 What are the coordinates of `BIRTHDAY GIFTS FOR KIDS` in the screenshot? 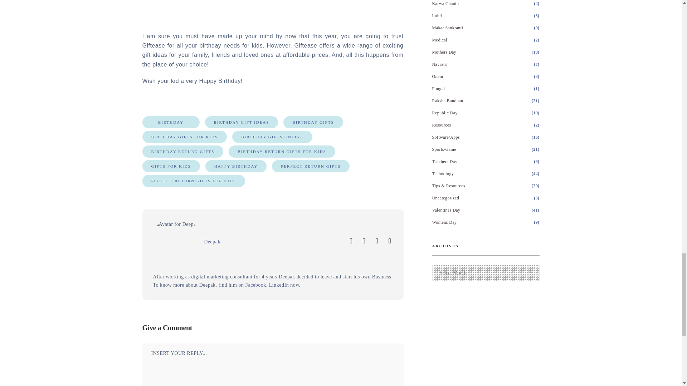 It's located at (185, 137).